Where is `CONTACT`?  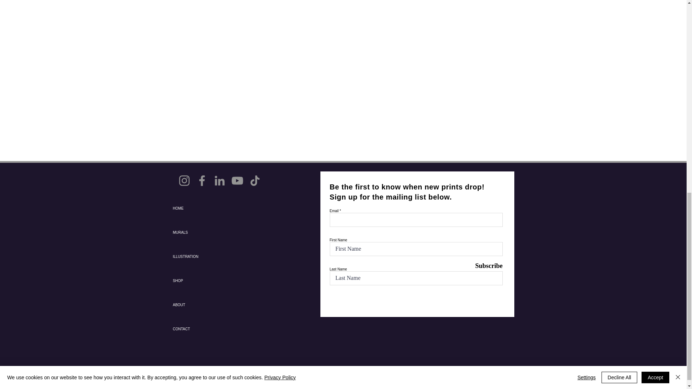
CONTACT is located at coordinates (198, 329).